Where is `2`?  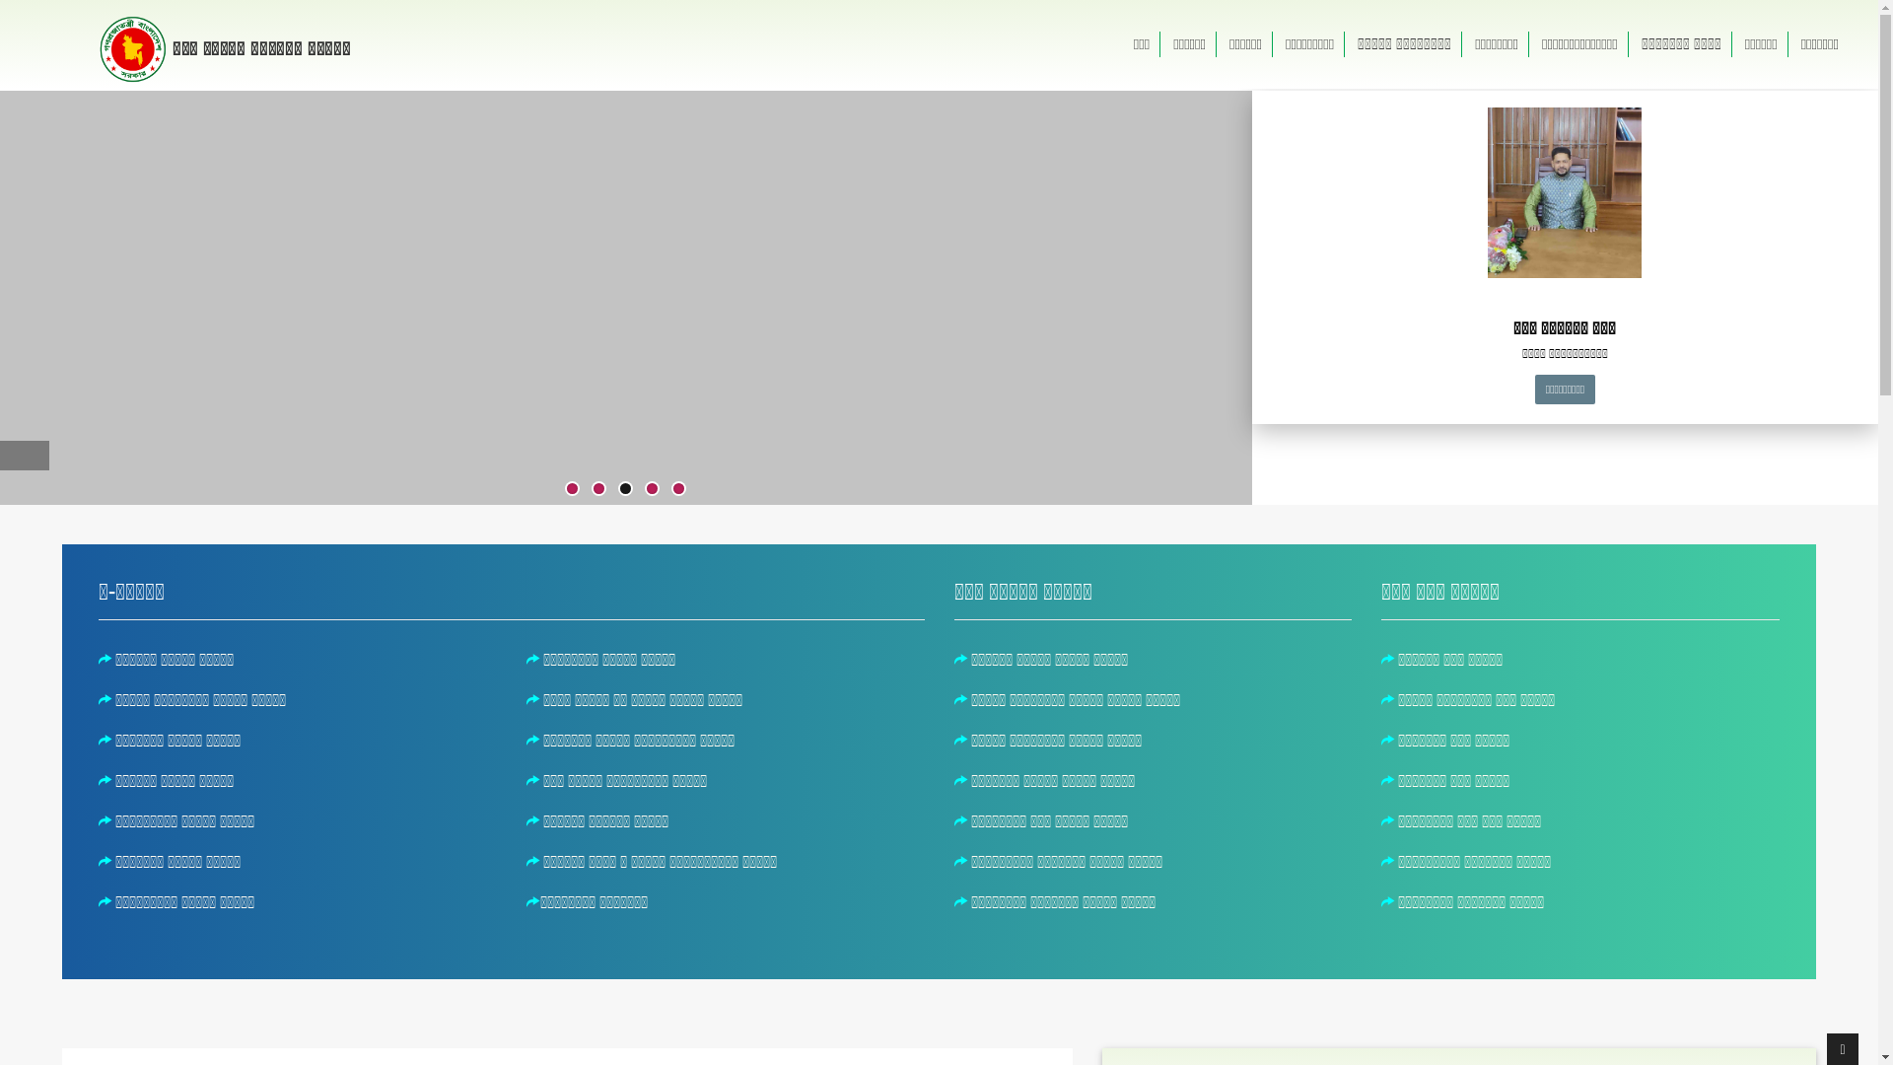
2 is located at coordinates (599, 489).